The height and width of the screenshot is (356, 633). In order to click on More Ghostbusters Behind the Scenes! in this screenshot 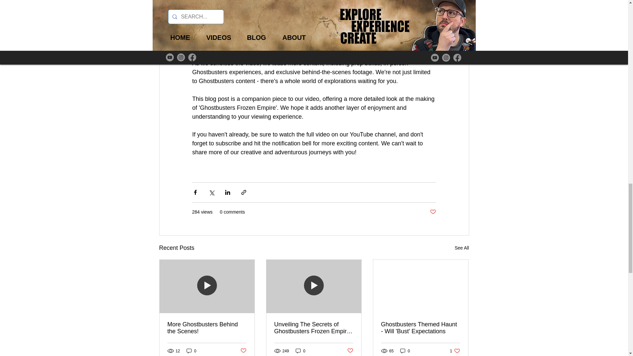, I will do `click(207, 328)`.